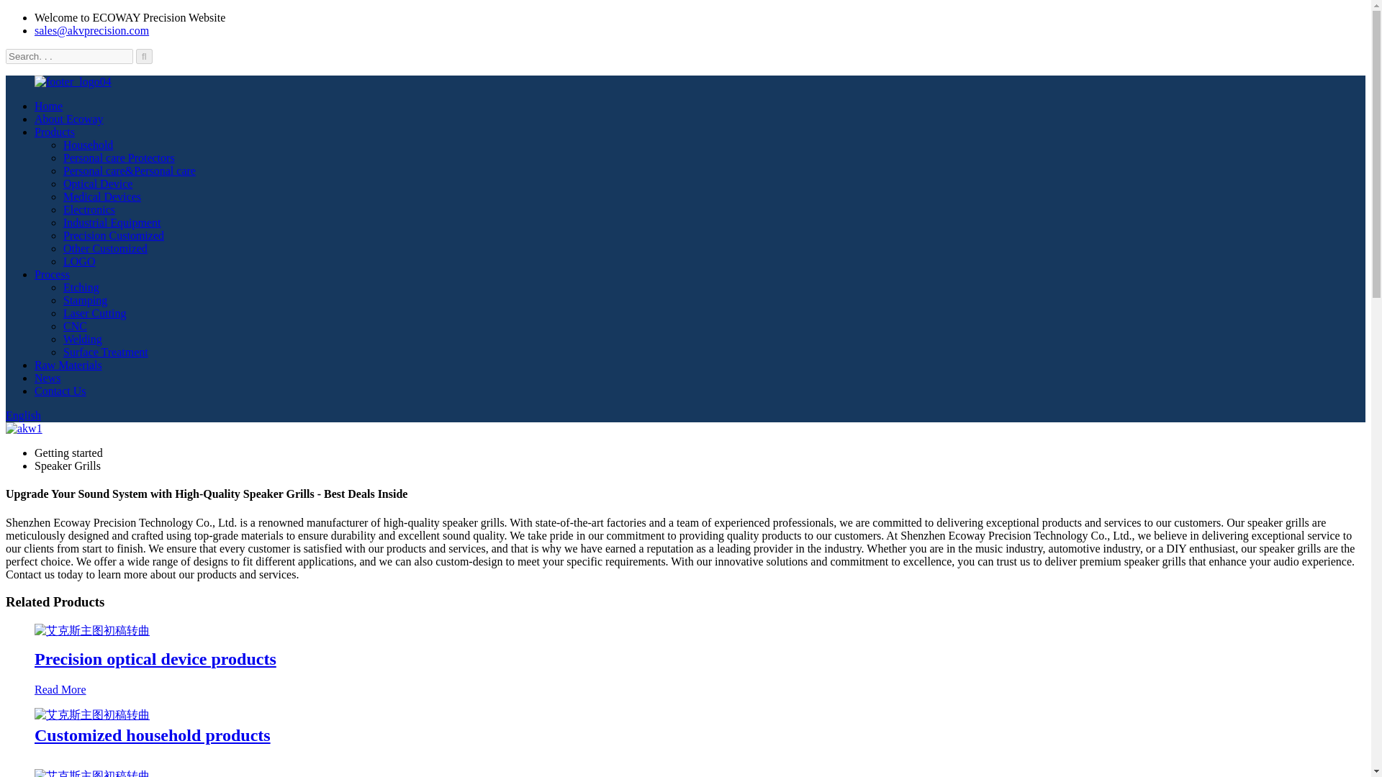 The image size is (1382, 777). Describe the element at coordinates (48, 106) in the screenshot. I see `Home` at that location.